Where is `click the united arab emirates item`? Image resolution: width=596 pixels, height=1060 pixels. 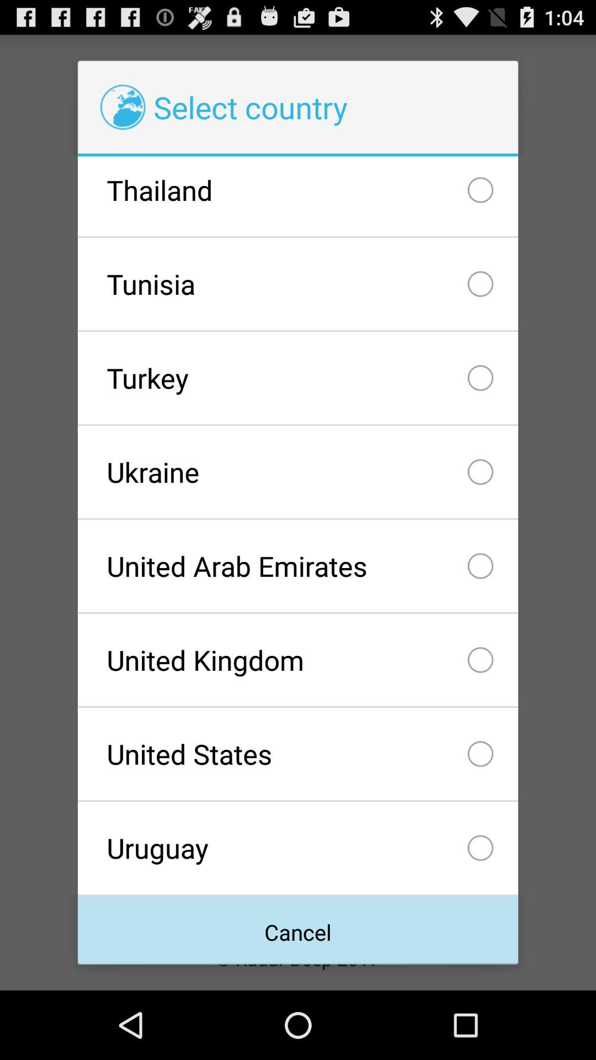 click the united arab emirates item is located at coordinates (297, 566).